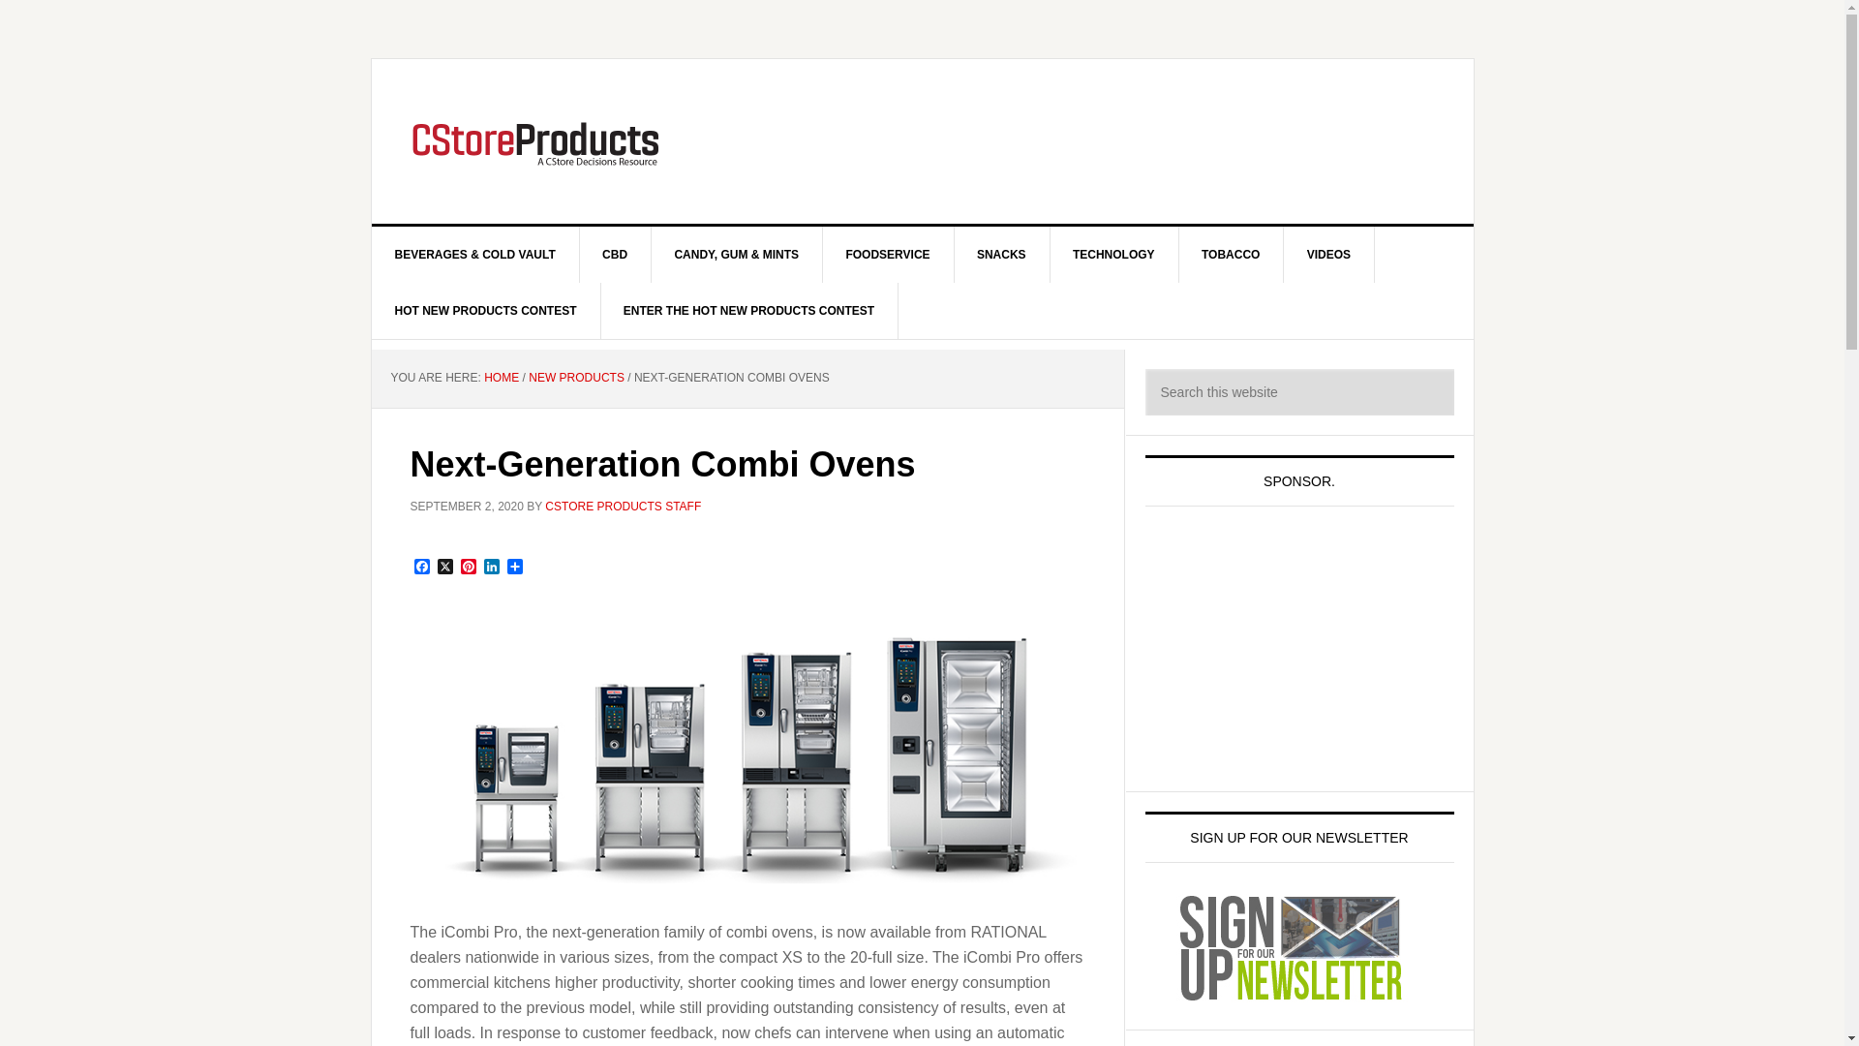 The image size is (1859, 1046). I want to click on Pinterest, so click(469, 568).